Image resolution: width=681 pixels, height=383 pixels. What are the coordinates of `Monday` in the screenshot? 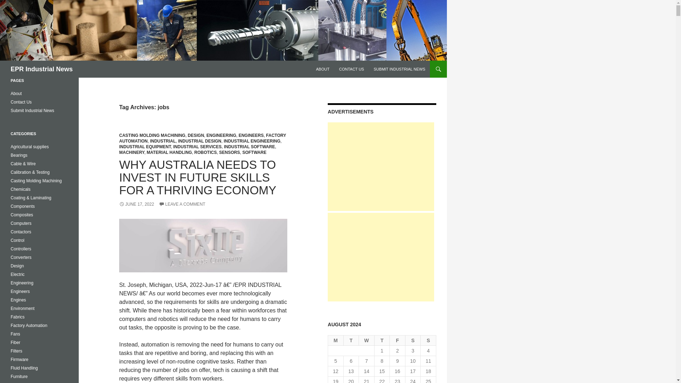 It's located at (336, 340).